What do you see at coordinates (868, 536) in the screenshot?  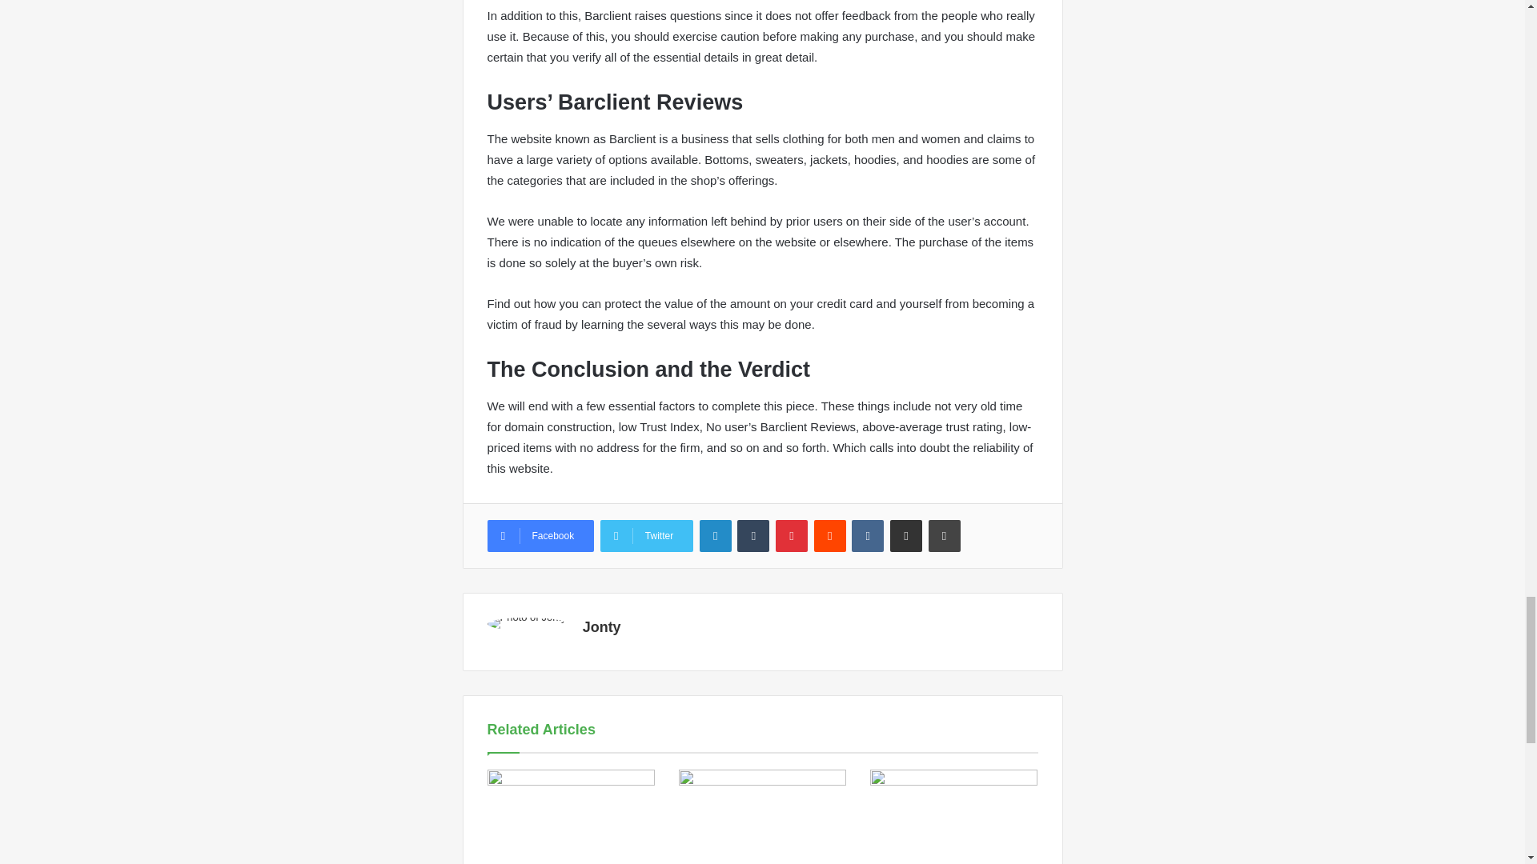 I see `VKontakte` at bounding box center [868, 536].